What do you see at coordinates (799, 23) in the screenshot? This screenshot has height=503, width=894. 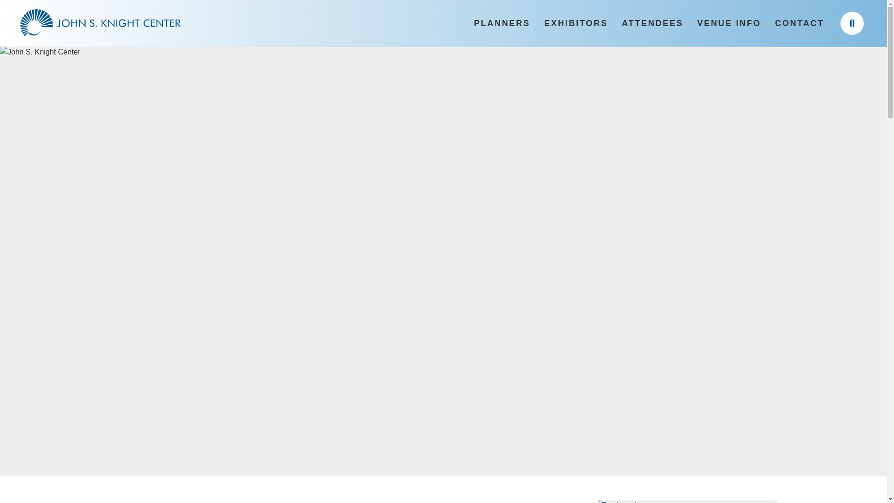 I see `CONTACT` at bounding box center [799, 23].